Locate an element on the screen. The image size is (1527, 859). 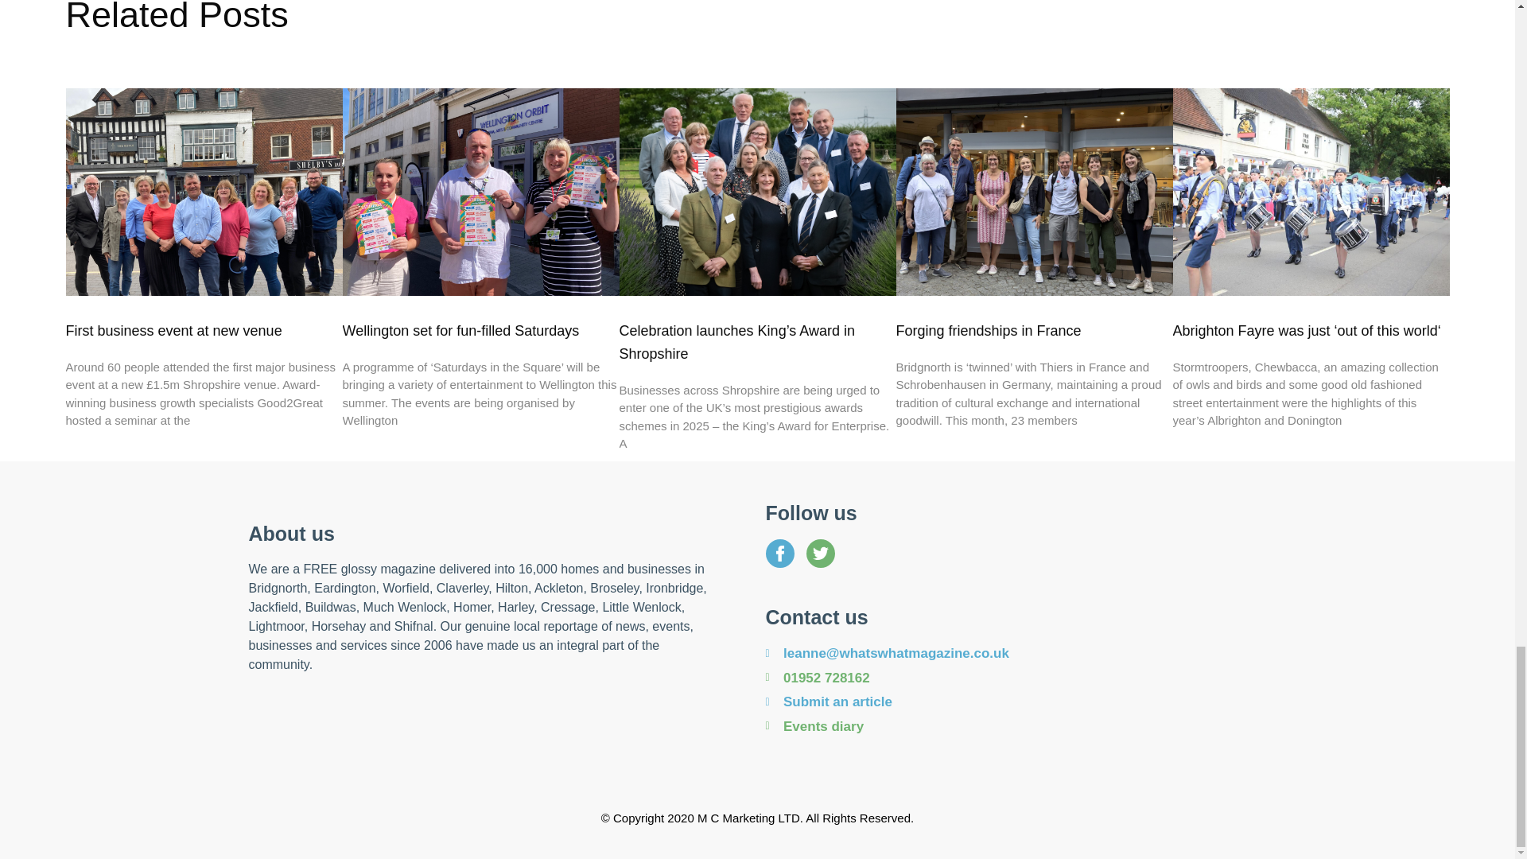
Wellington set for fun-filled Saturdays is located at coordinates (460, 331).